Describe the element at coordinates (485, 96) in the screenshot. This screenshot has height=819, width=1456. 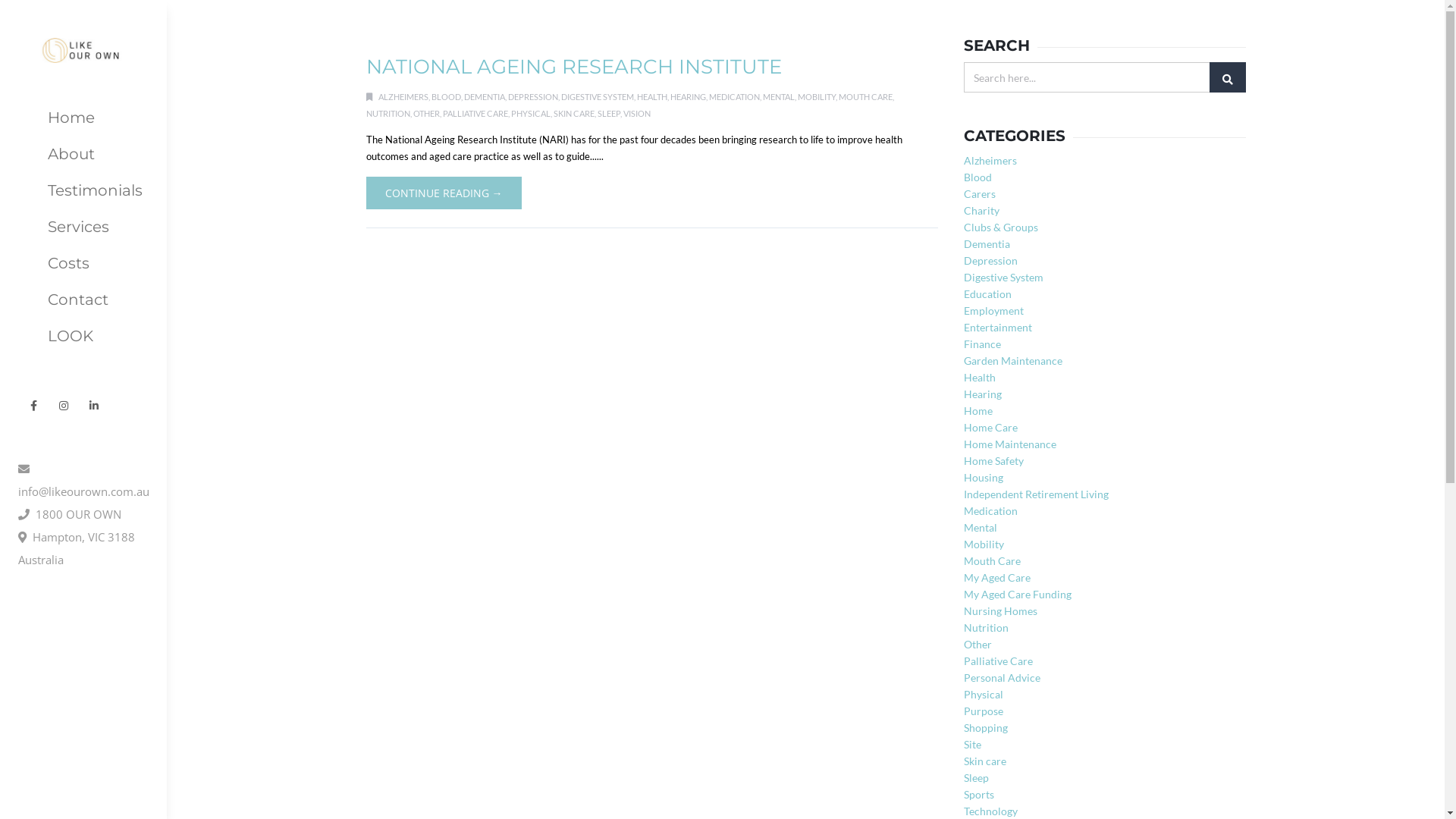
I see `DEMENTIA` at that location.